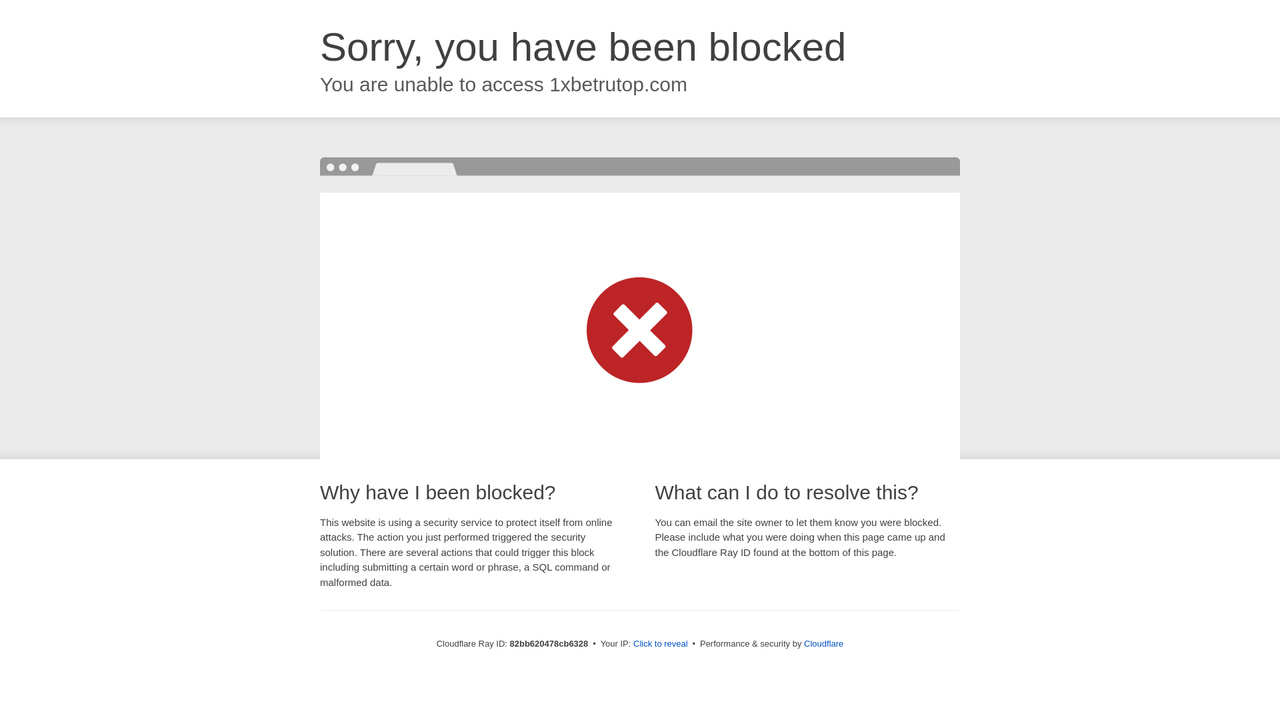 This screenshot has width=1280, height=720. Describe the element at coordinates (661, 644) in the screenshot. I see `Click to reveal` at that location.